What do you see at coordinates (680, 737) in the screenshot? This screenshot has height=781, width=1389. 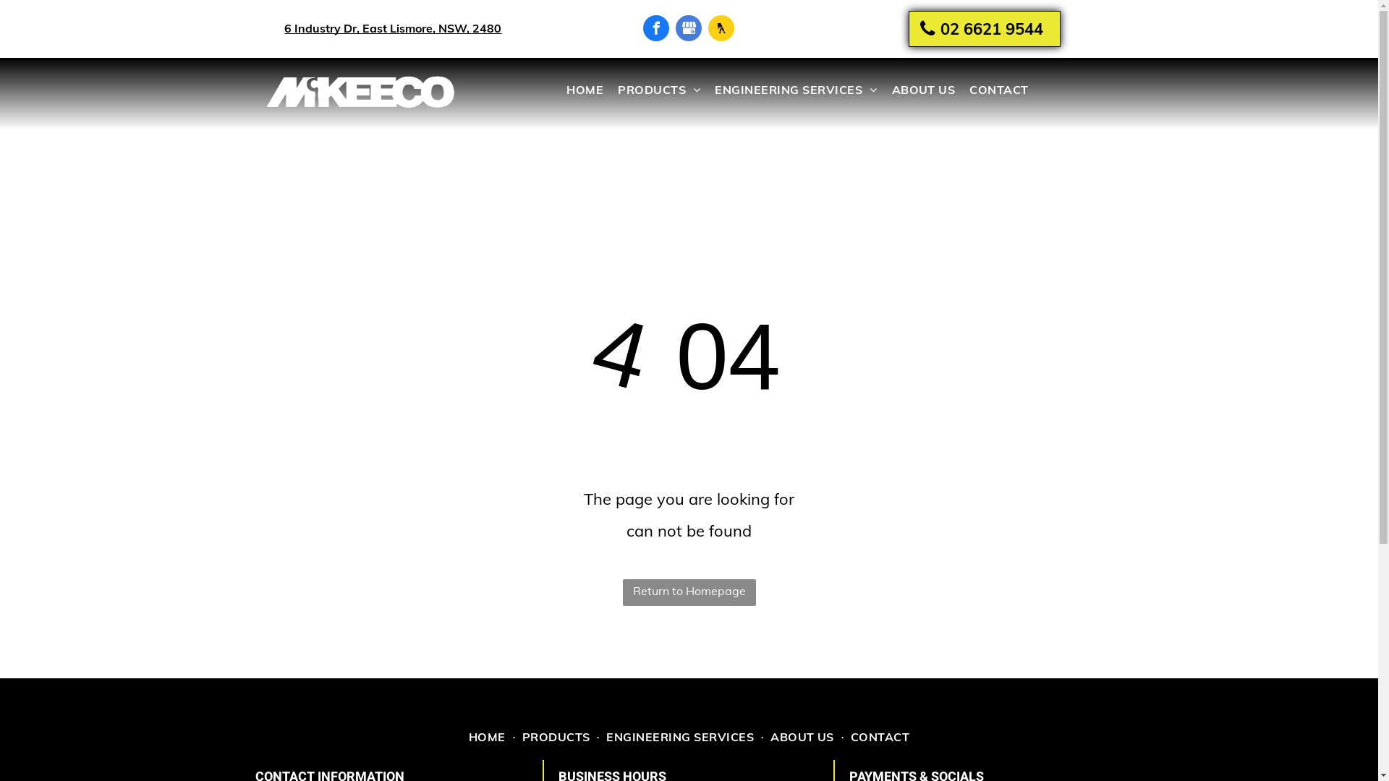 I see `ENGINEERING SERVICES` at bounding box center [680, 737].